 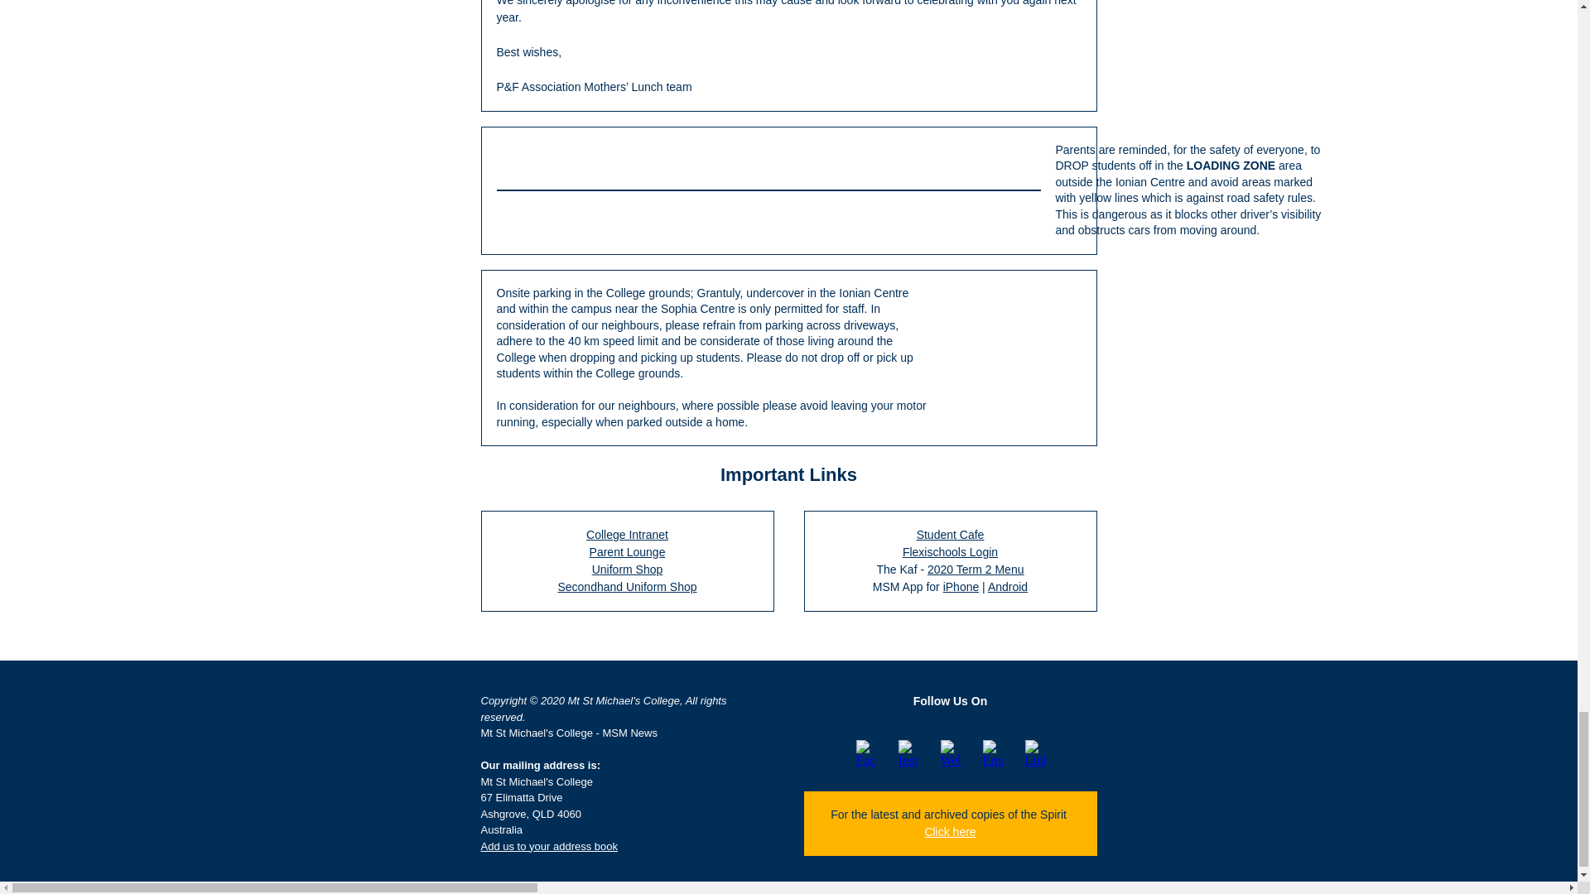 What do you see at coordinates (951, 551) in the screenshot?
I see `Flexischools Login` at bounding box center [951, 551].